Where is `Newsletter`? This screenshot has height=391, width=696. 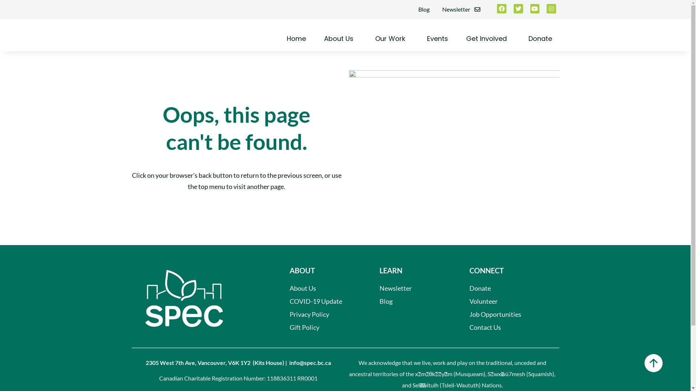 Newsletter is located at coordinates (416, 288).